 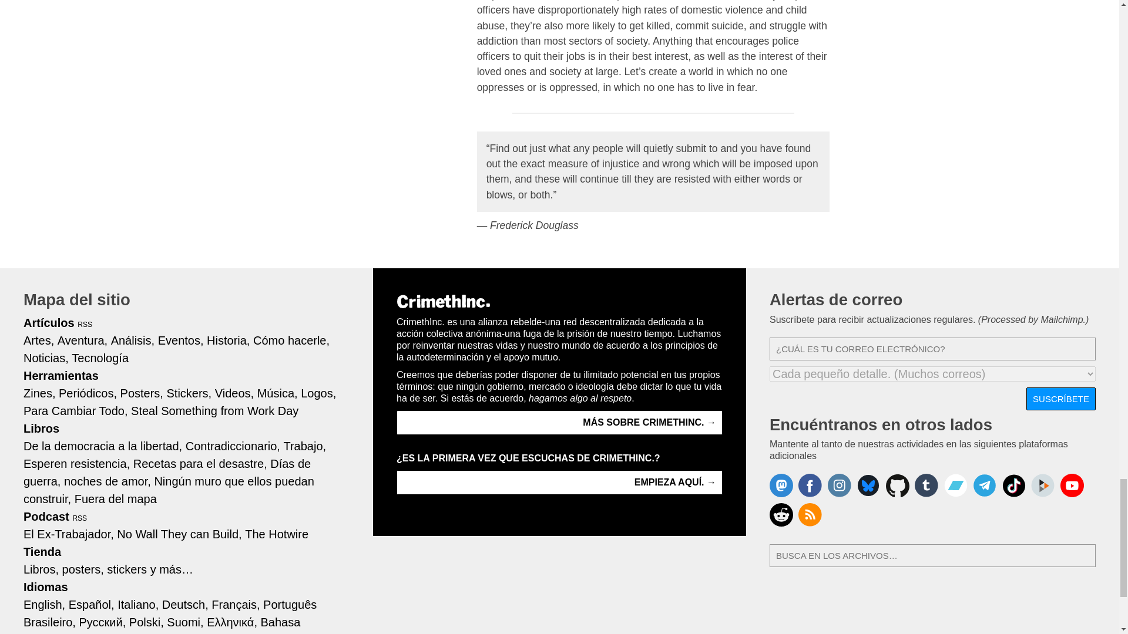 I want to click on Logos, so click(x=318, y=392).